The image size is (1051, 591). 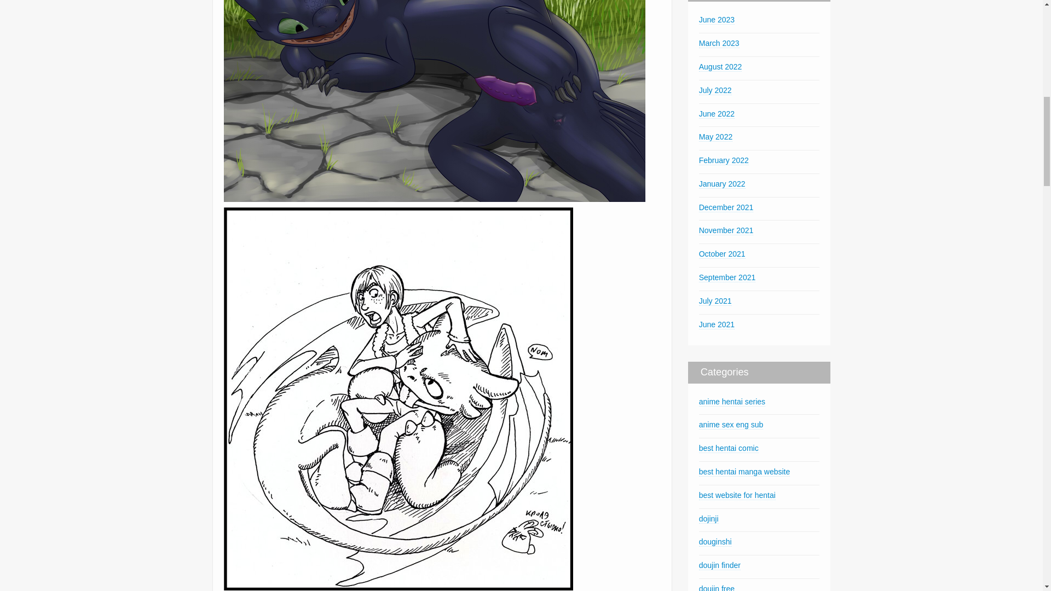 What do you see at coordinates (726, 230) in the screenshot?
I see `November 2021` at bounding box center [726, 230].